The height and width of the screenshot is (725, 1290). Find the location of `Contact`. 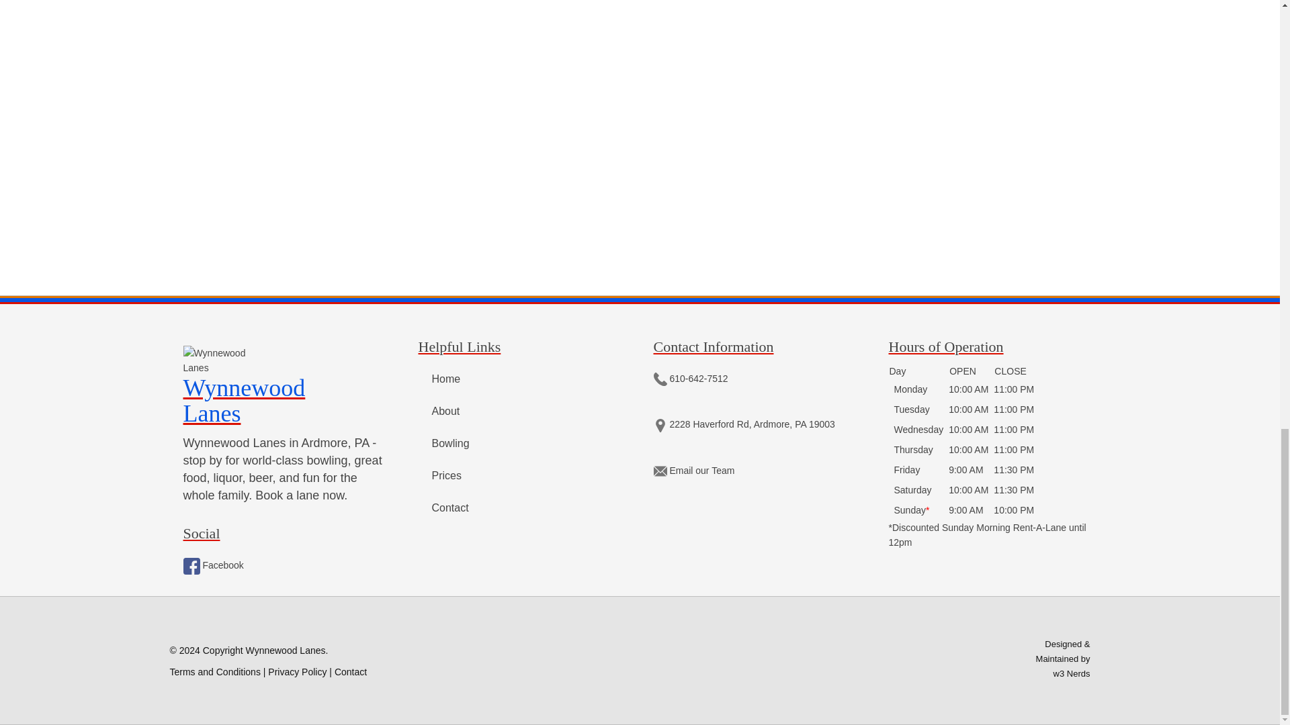

Contact is located at coordinates (449, 507).